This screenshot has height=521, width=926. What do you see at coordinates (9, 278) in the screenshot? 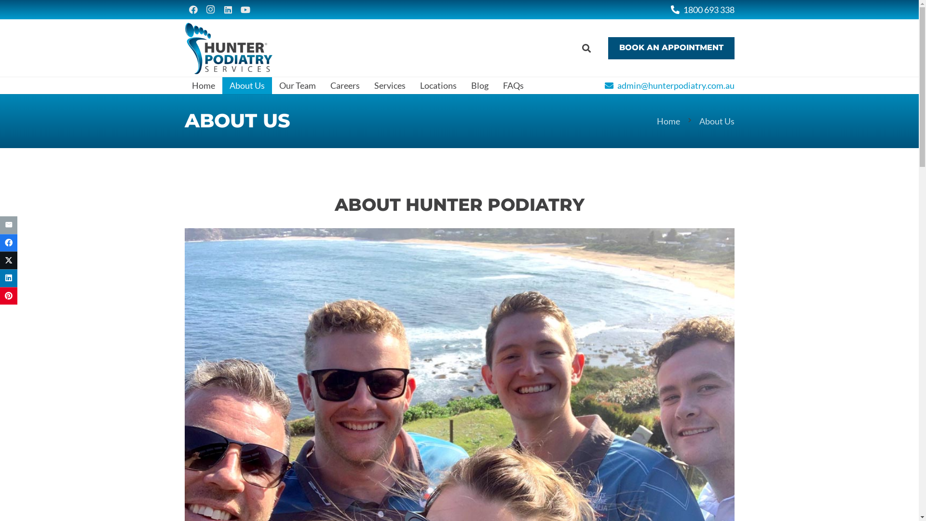
I see `Share this` at bounding box center [9, 278].